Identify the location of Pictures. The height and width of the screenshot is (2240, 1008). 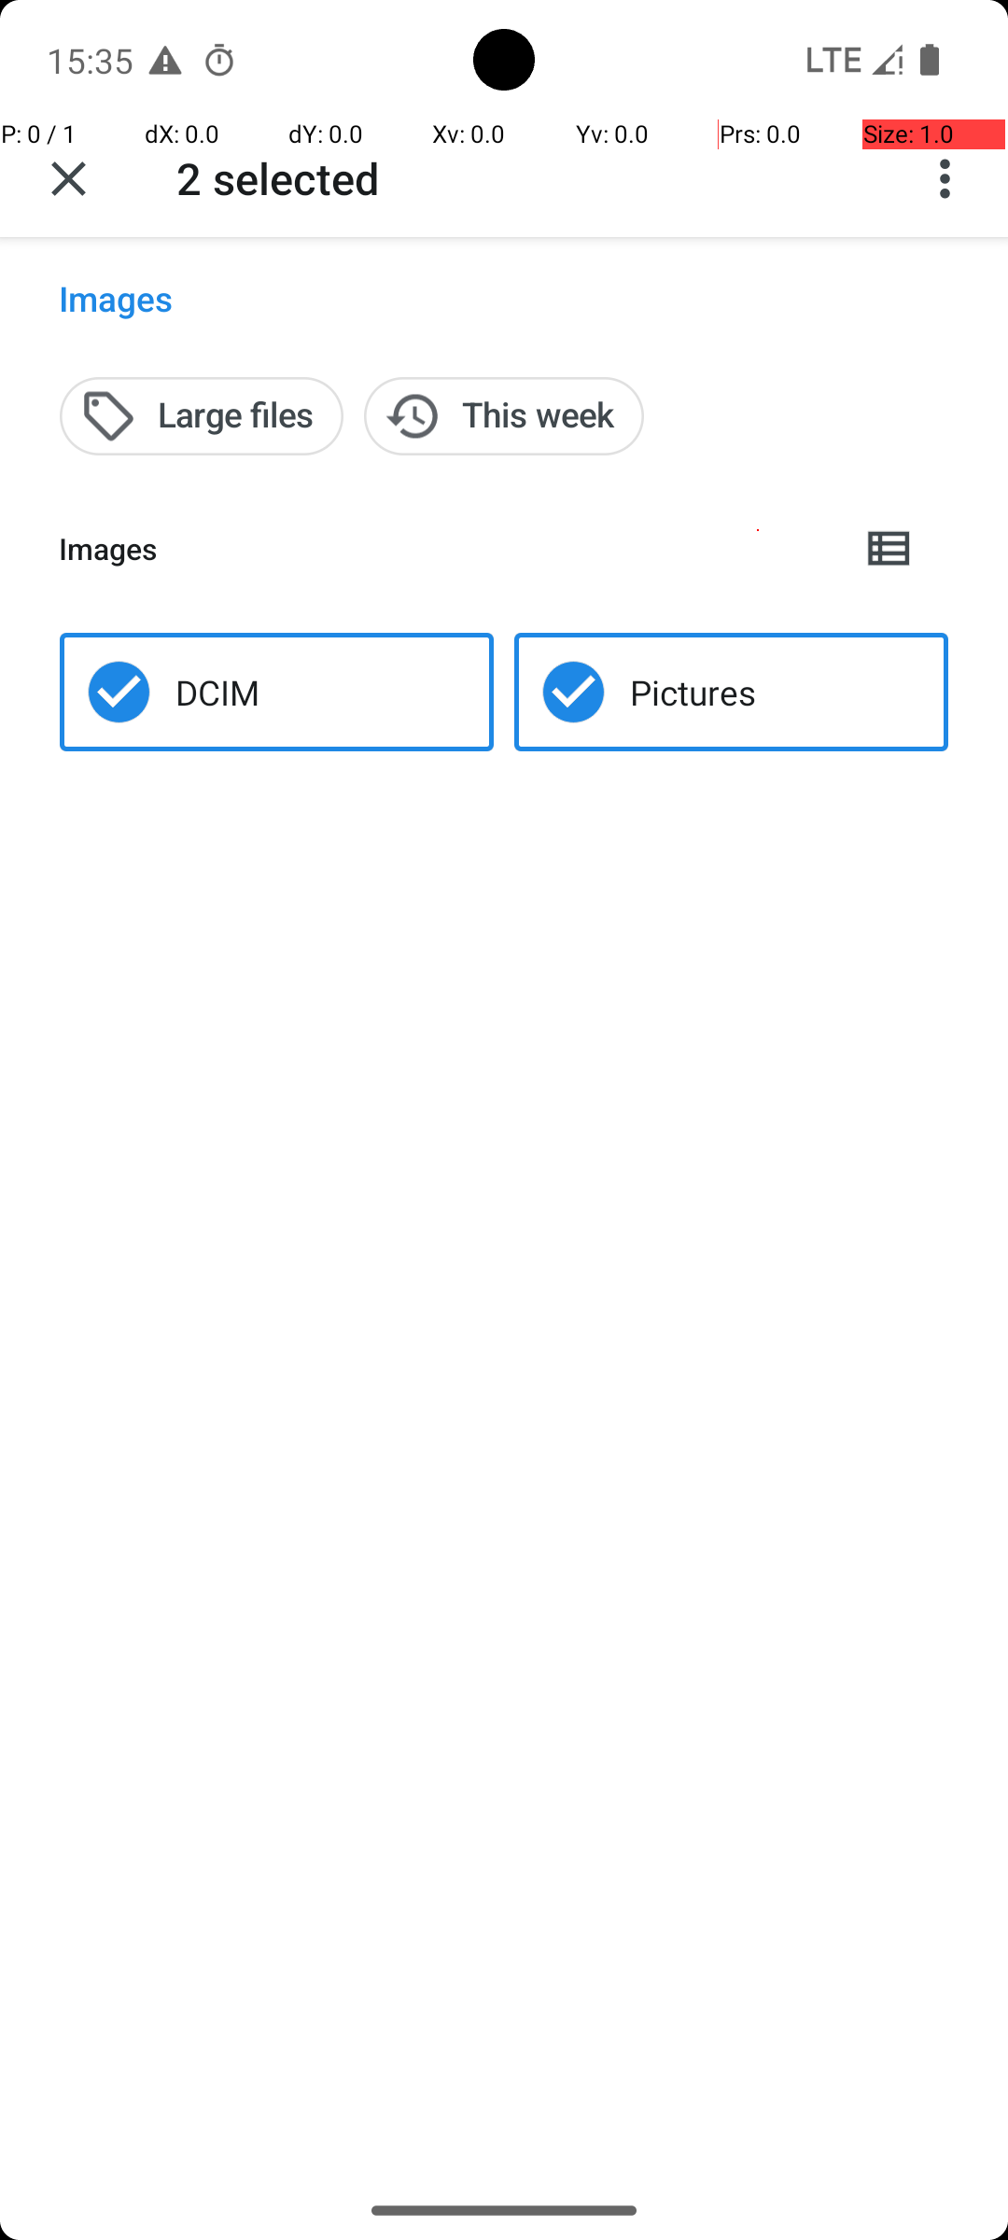
(693, 693).